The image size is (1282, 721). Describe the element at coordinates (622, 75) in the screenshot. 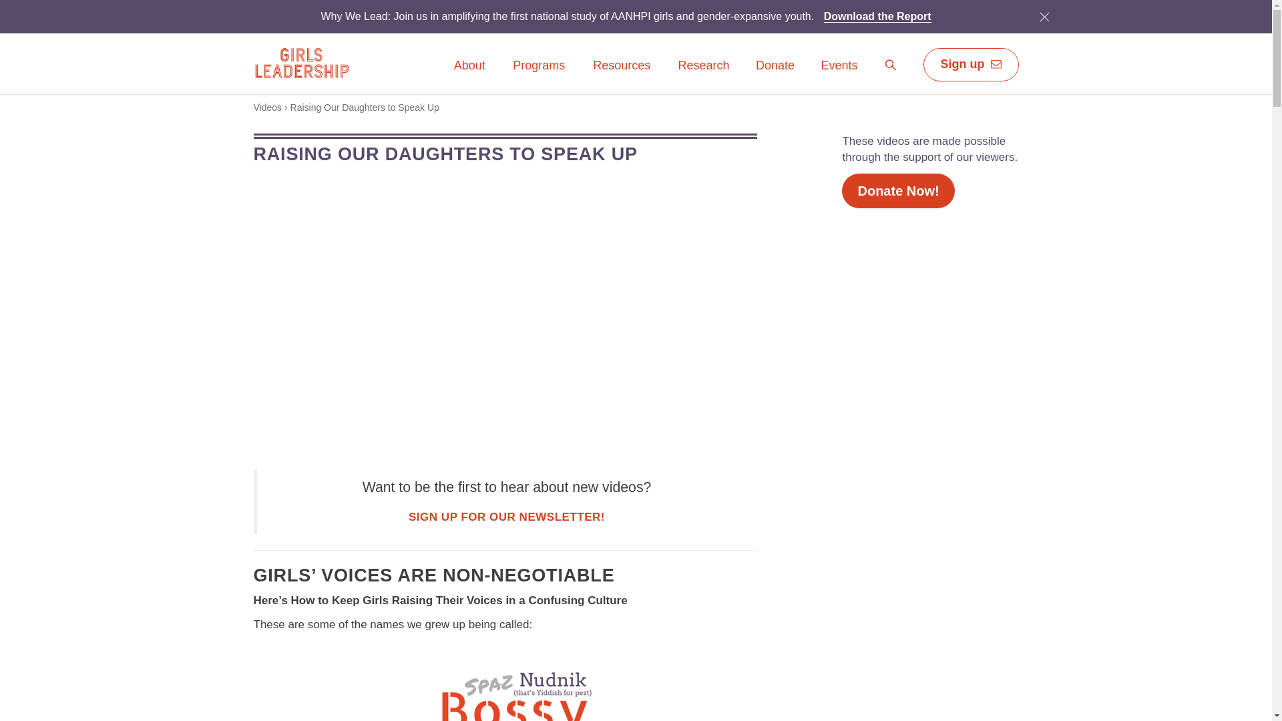

I see `Resources` at that location.